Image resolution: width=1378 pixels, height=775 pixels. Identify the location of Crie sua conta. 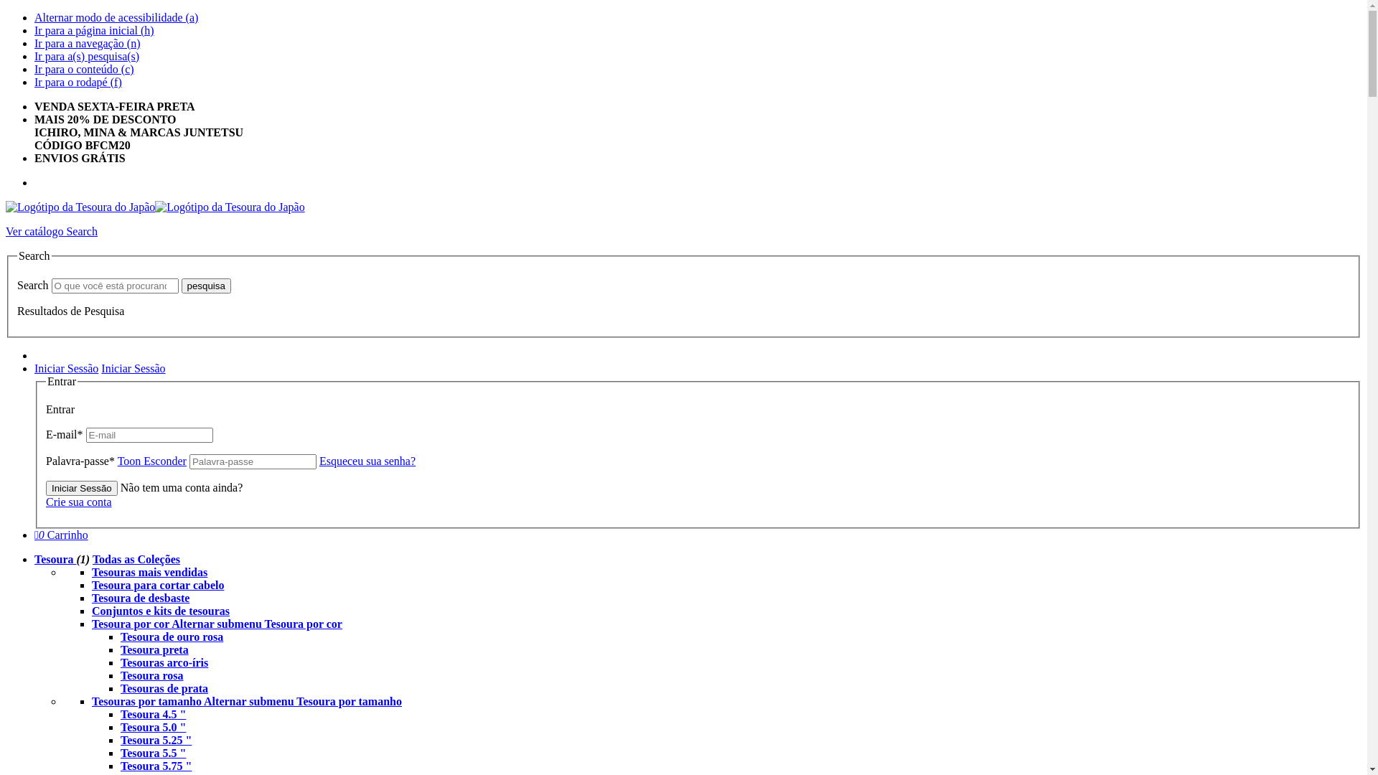
(79, 502).